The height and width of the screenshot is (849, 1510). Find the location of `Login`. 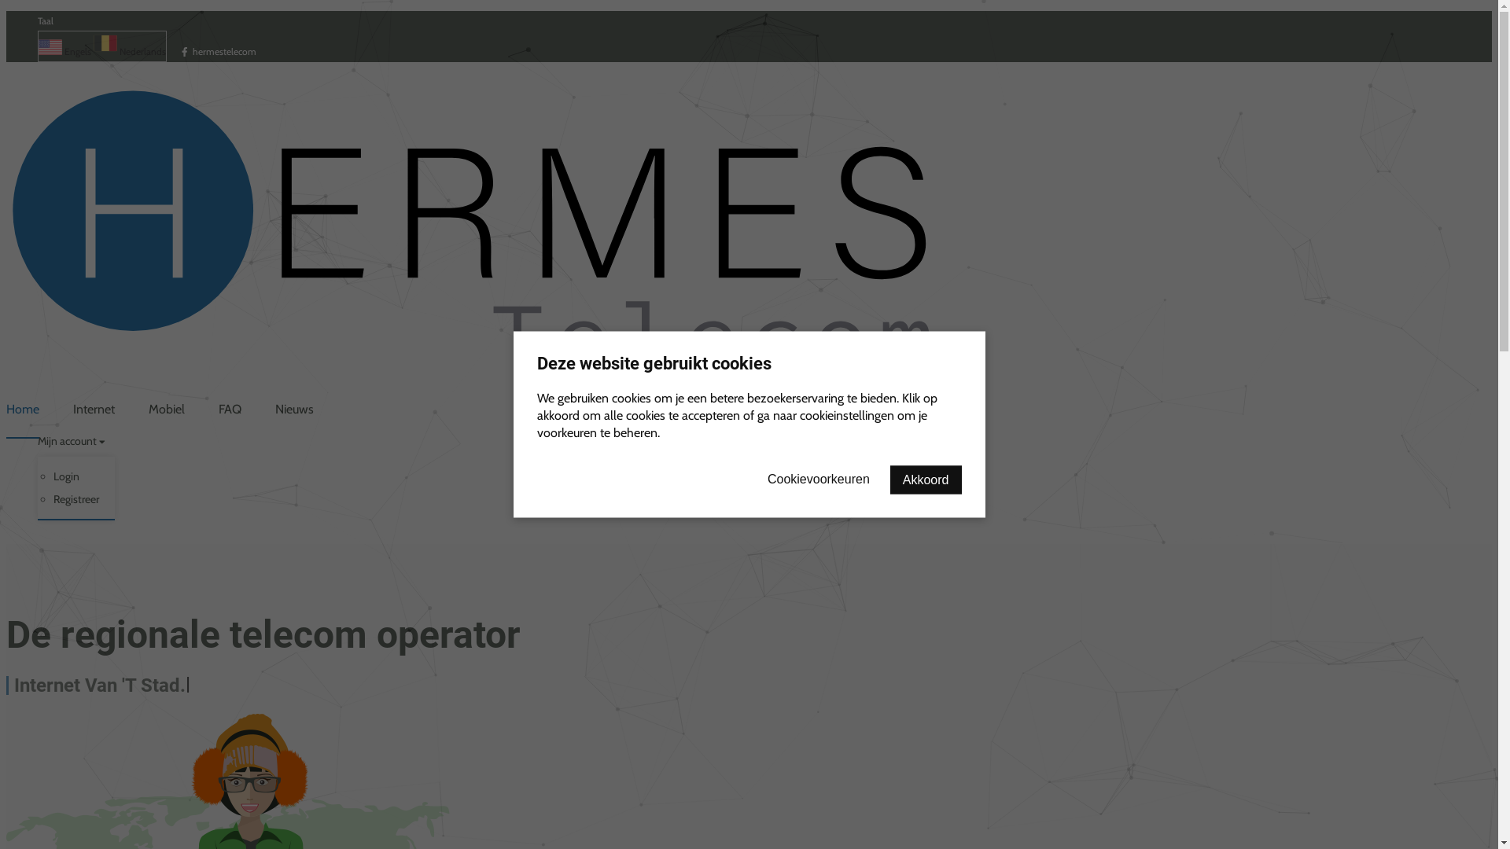

Login is located at coordinates (76, 476).